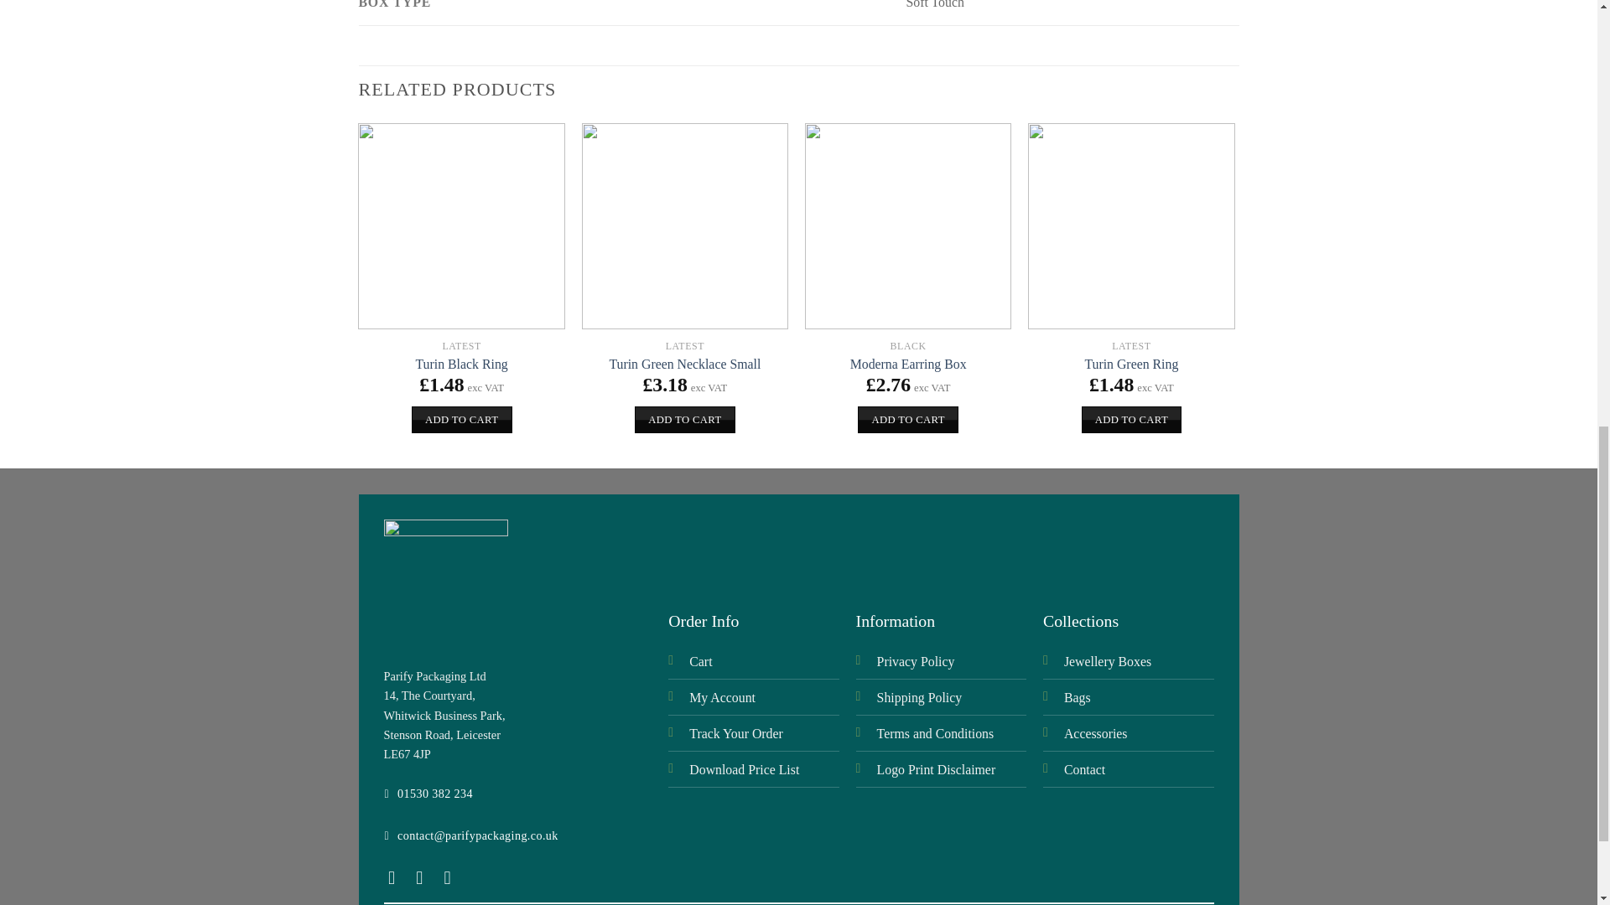 This screenshot has width=1610, height=905. Describe the element at coordinates (1132, 419) in the screenshot. I see `Minimum qty is 100` at that location.